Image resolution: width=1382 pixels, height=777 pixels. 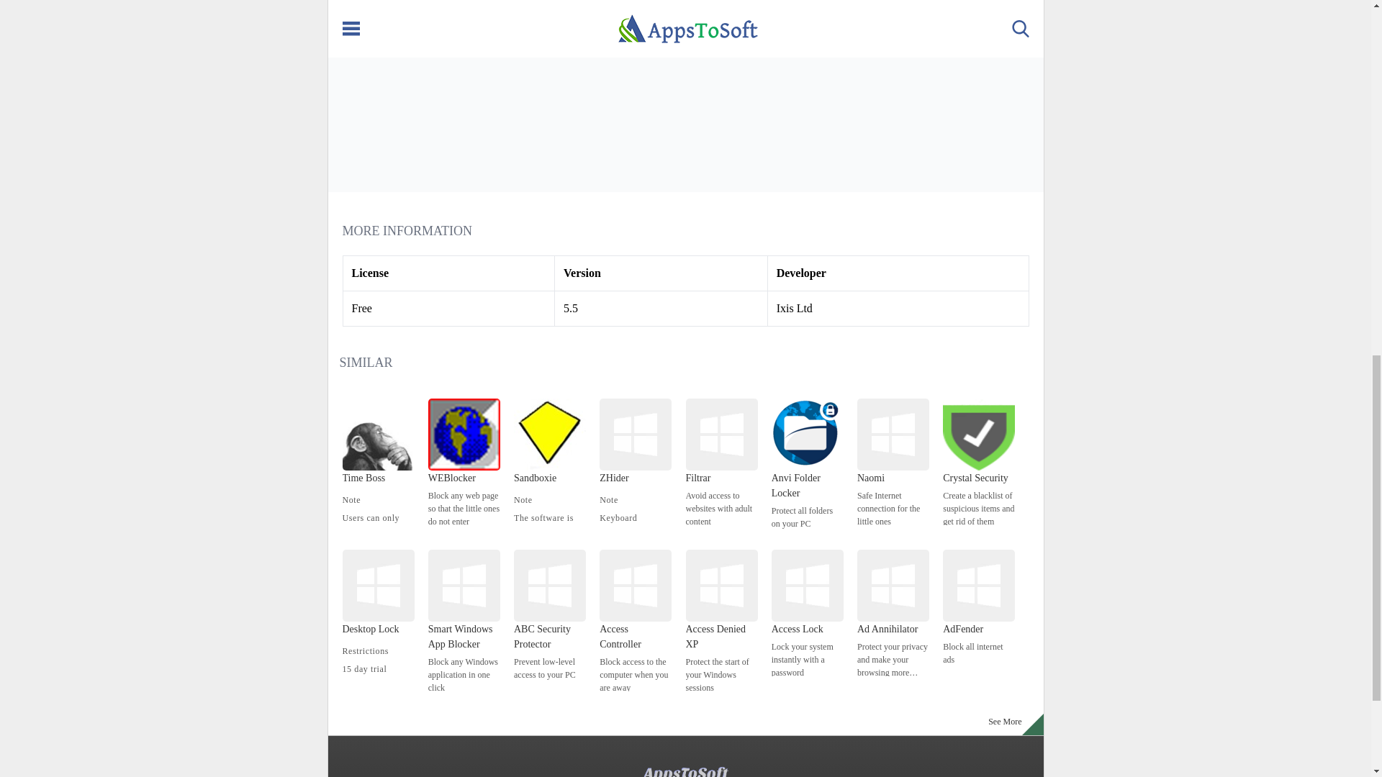 What do you see at coordinates (1005, 724) in the screenshot?
I see `See More` at bounding box center [1005, 724].